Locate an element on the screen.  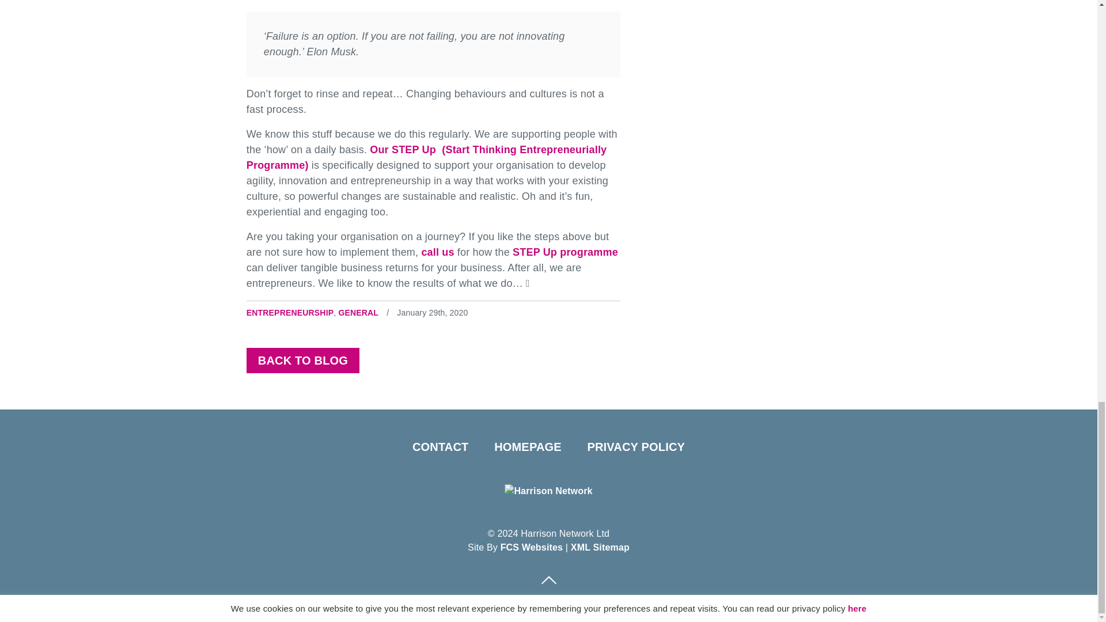
web design nottingham is located at coordinates (532, 547).